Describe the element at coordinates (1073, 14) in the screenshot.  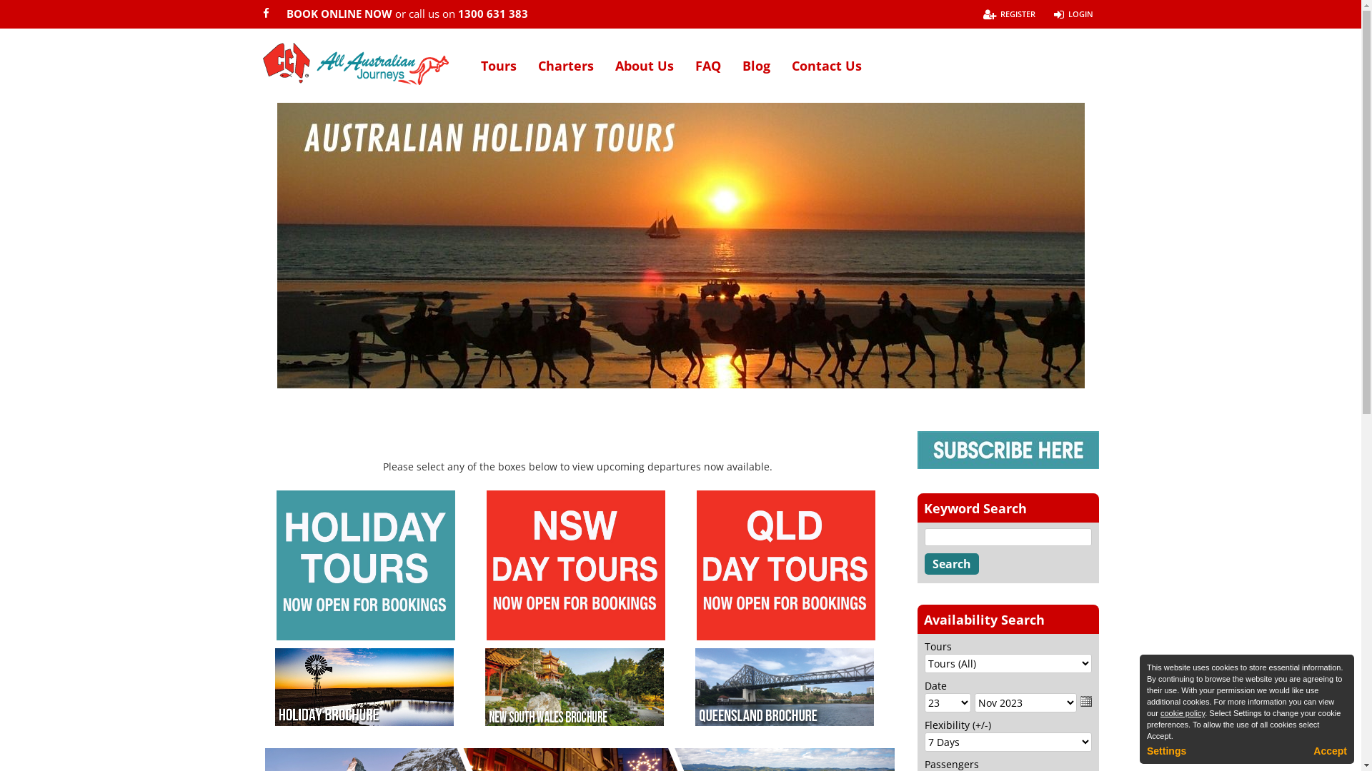
I see `LOGIN` at that location.